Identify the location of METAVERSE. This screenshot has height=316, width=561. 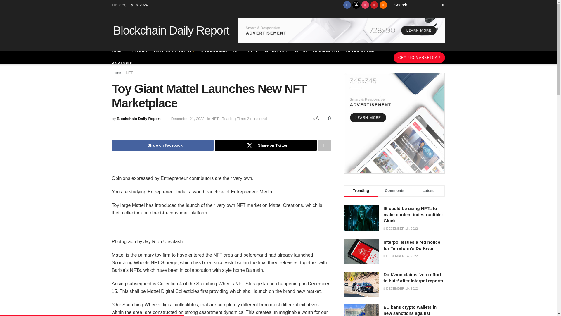
(276, 51).